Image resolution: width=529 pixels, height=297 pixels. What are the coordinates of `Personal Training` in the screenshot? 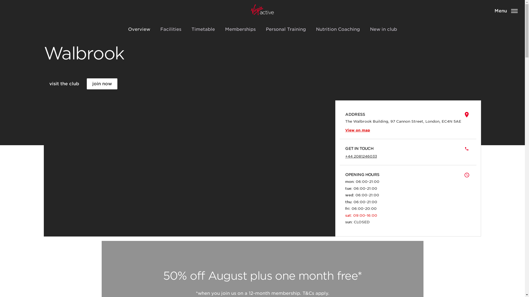 It's located at (285, 29).